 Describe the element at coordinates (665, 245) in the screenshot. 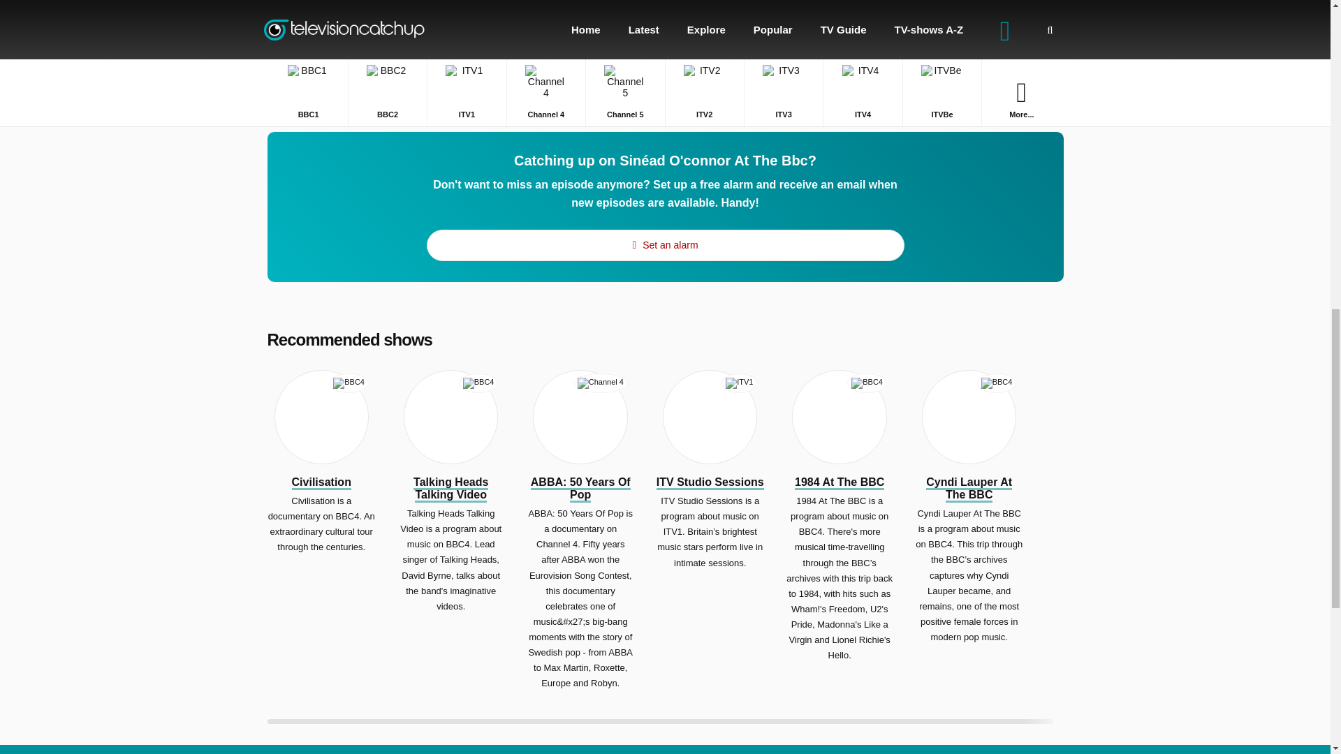

I see `Set an alarm` at that location.